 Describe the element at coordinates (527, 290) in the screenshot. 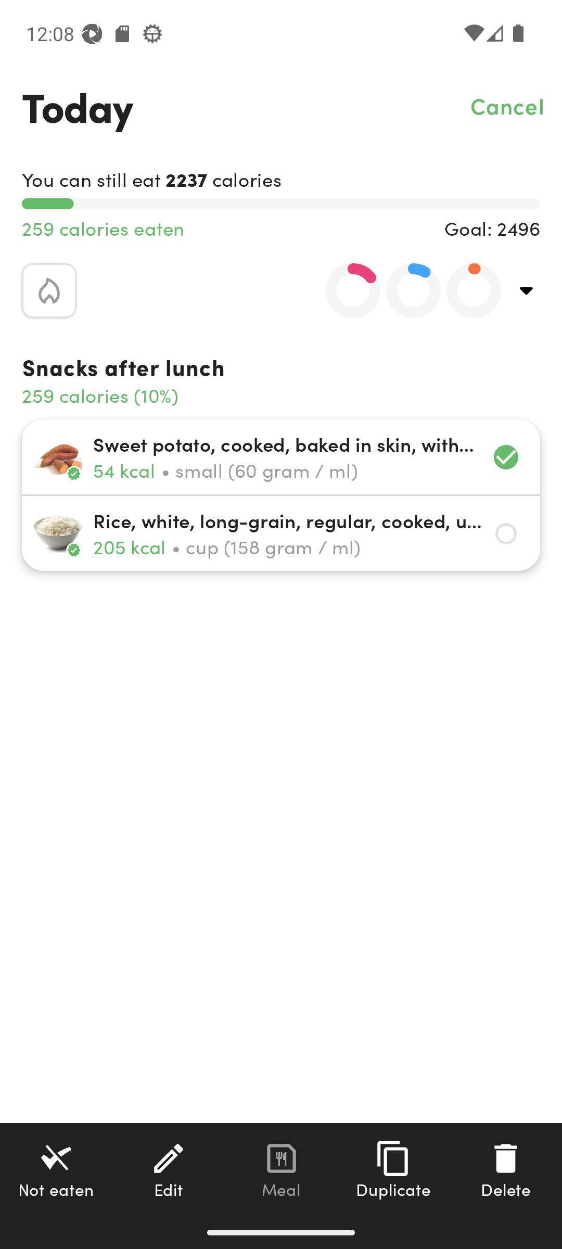

I see `top_right_action` at that location.